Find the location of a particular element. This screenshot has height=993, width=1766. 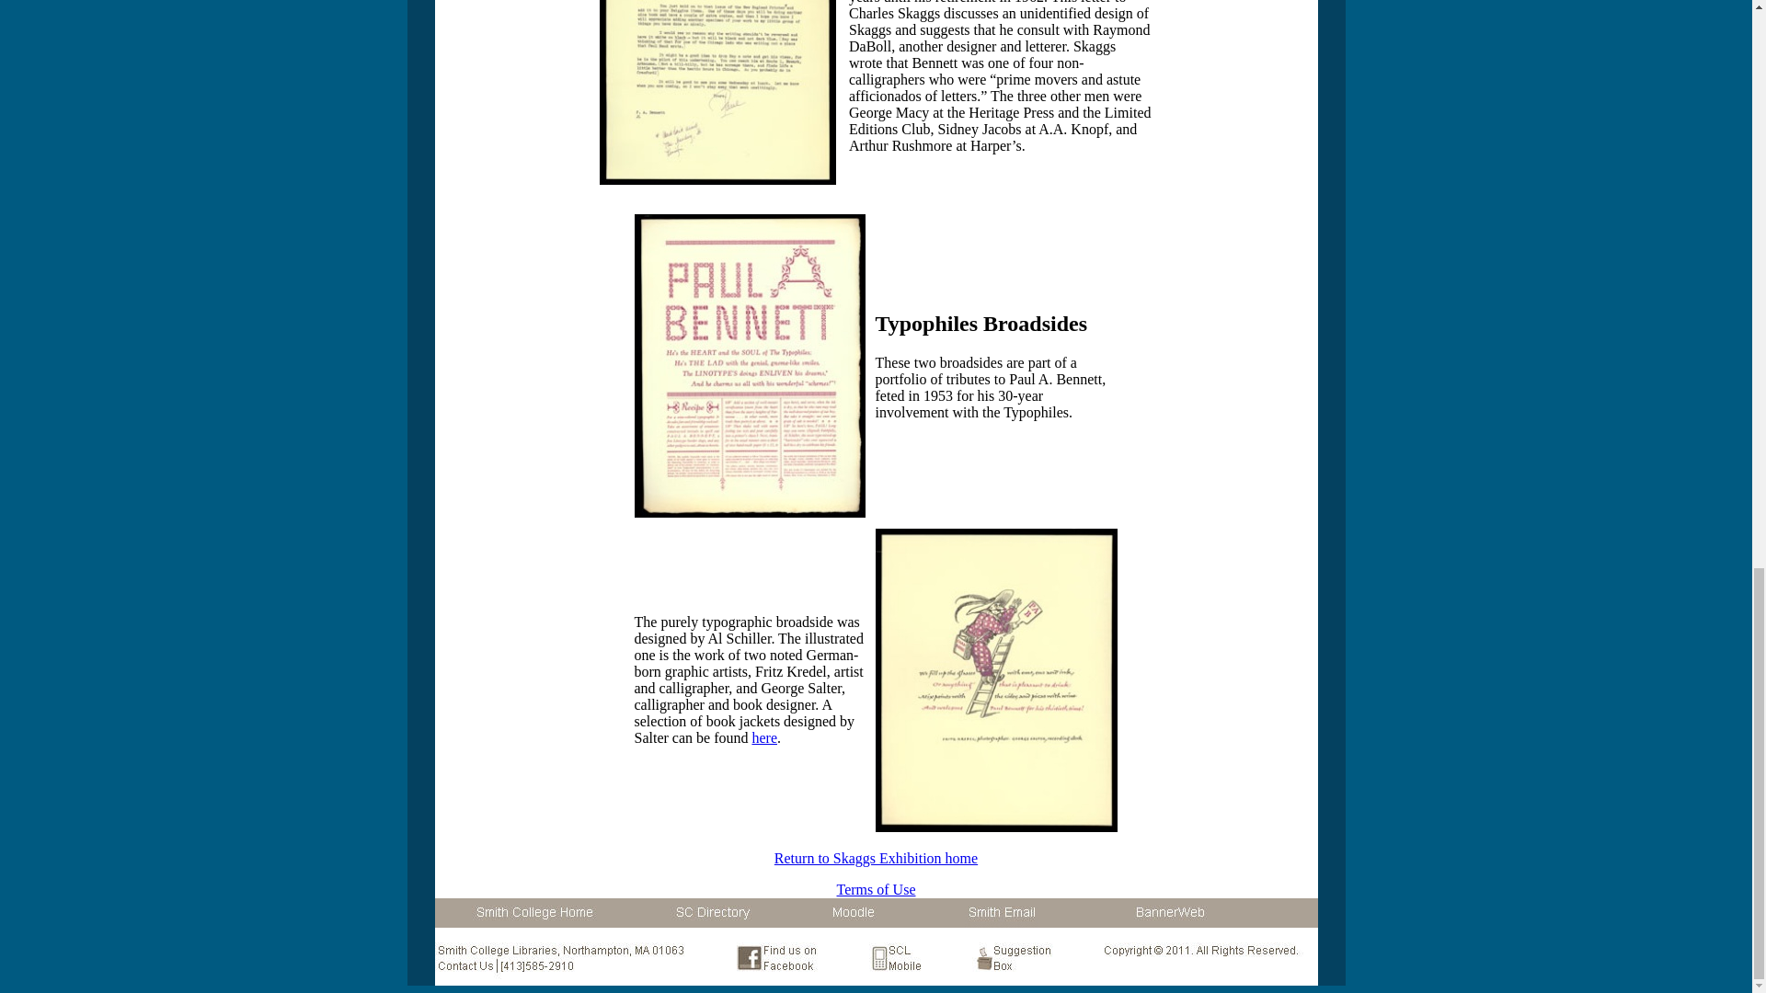

Terms of Use is located at coordinates (877, 890).